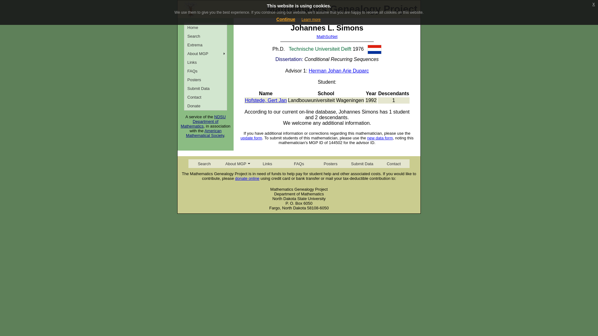 The image size is (598, 336). I want to click on Posters, so click(330, 164).